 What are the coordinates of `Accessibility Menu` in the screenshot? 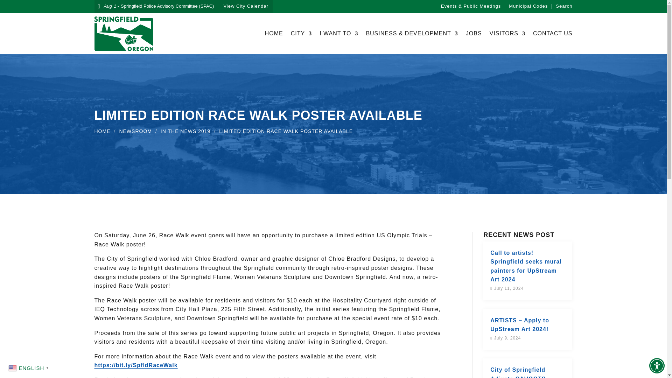 It's located at (657, 365).